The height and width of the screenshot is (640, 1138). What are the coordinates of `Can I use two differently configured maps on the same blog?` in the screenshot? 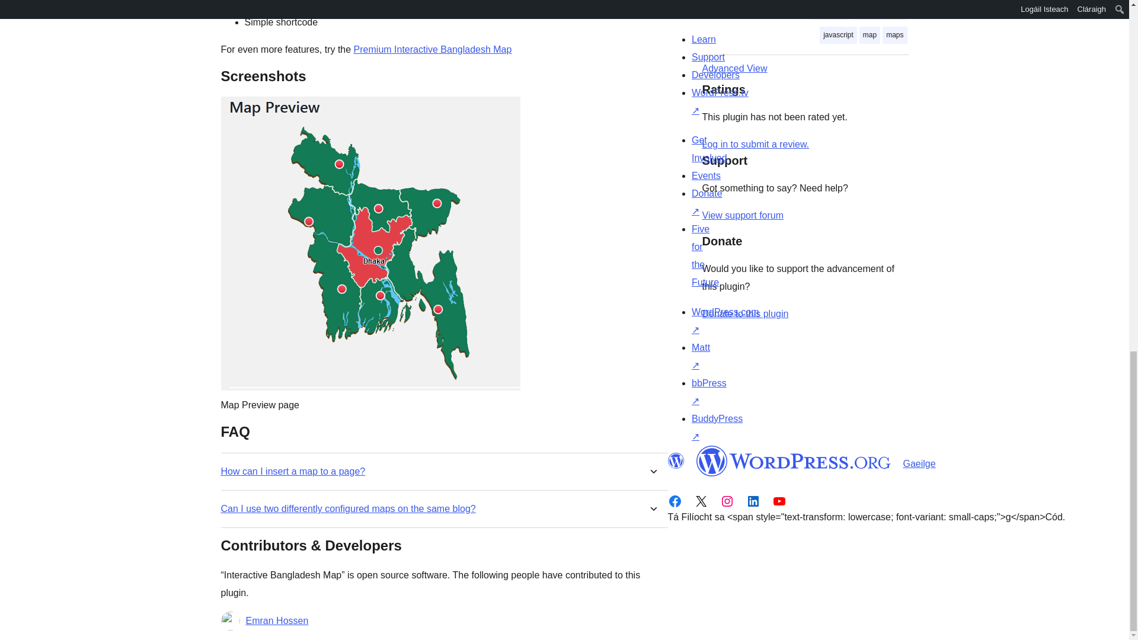 It's located at (348, 508).